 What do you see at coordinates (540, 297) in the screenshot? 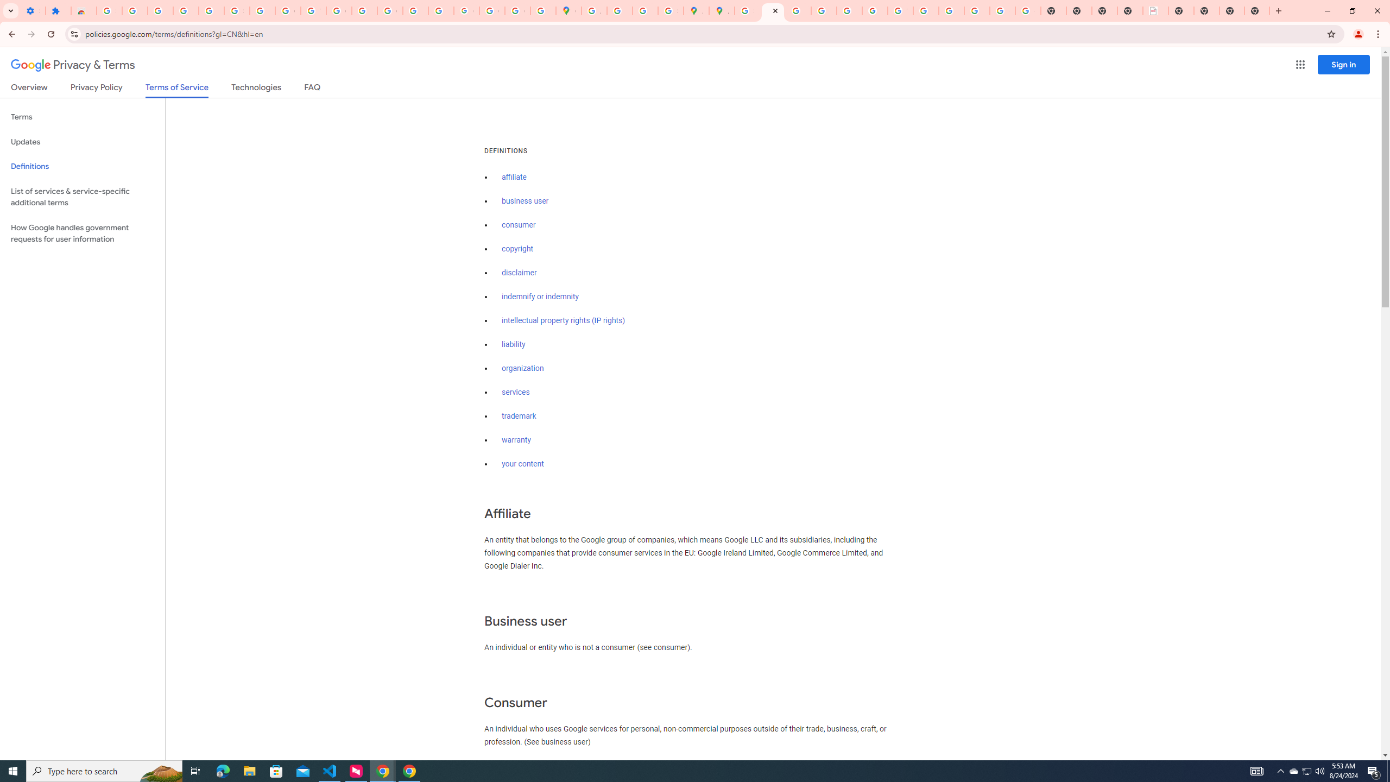
I see `indemnify or indemnity` at bounding box center [540, 297].